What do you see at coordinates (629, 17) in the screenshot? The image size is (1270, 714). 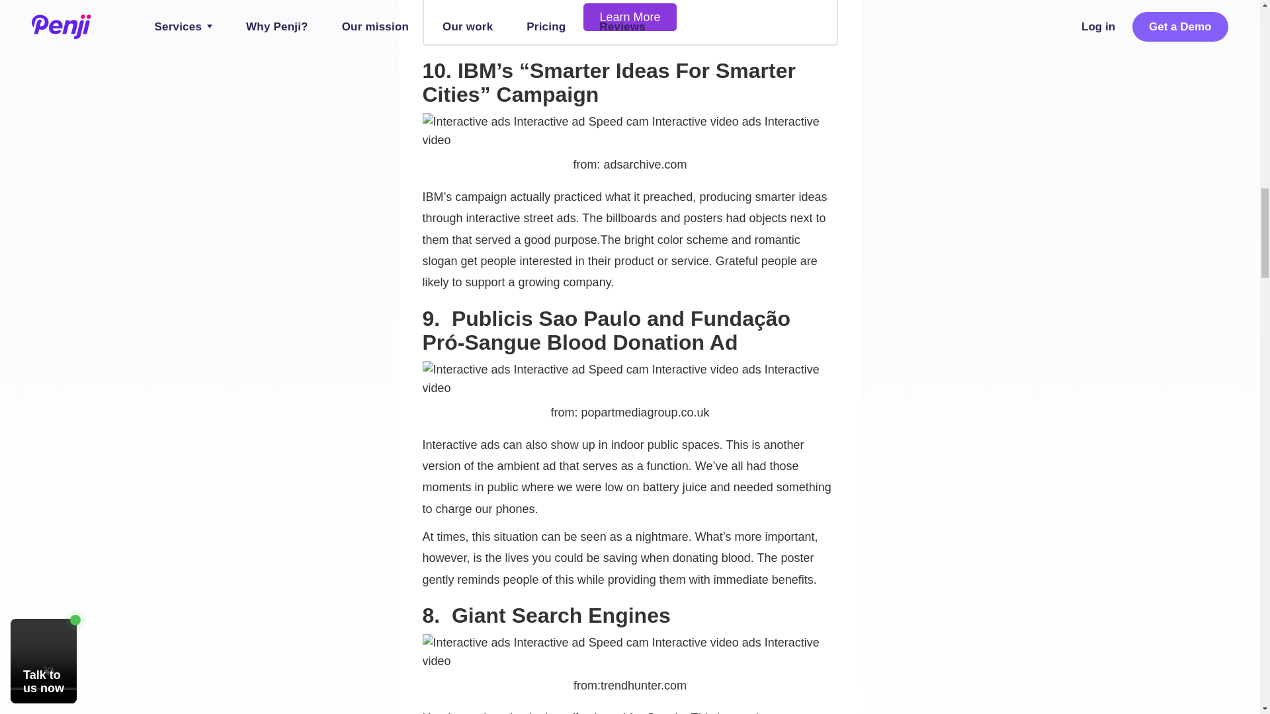 I see `Learn More` at bounding box center [629, 17].